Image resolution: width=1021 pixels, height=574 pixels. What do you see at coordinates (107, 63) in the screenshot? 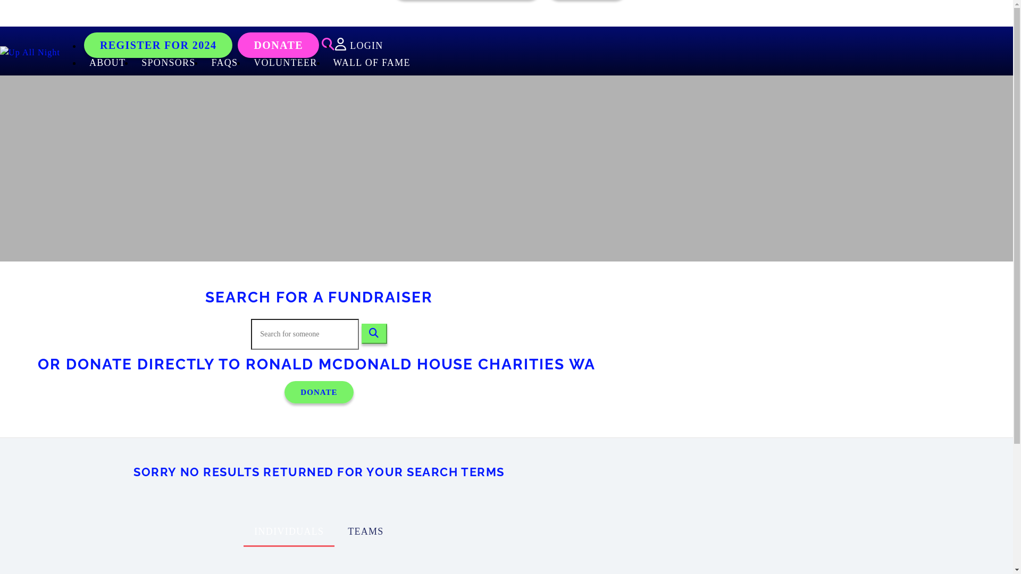
I see `ABOUT` at bounding box center [107, 63].